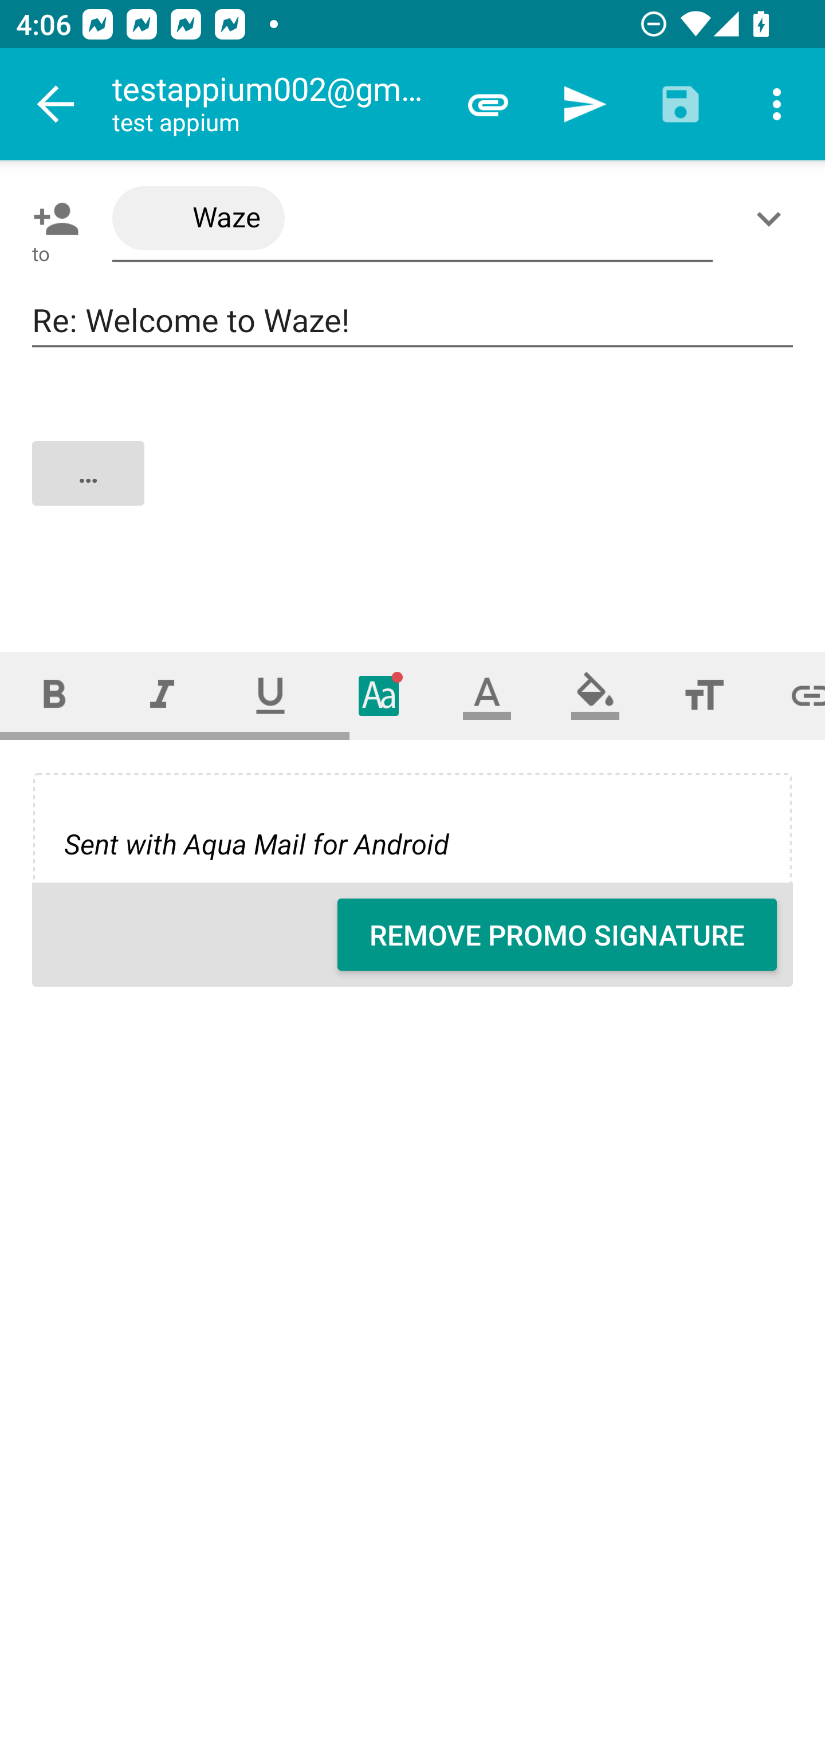 The width and height of the screenshot is (825, 1741). I want to click on Typeface (font), so click(379, 695).